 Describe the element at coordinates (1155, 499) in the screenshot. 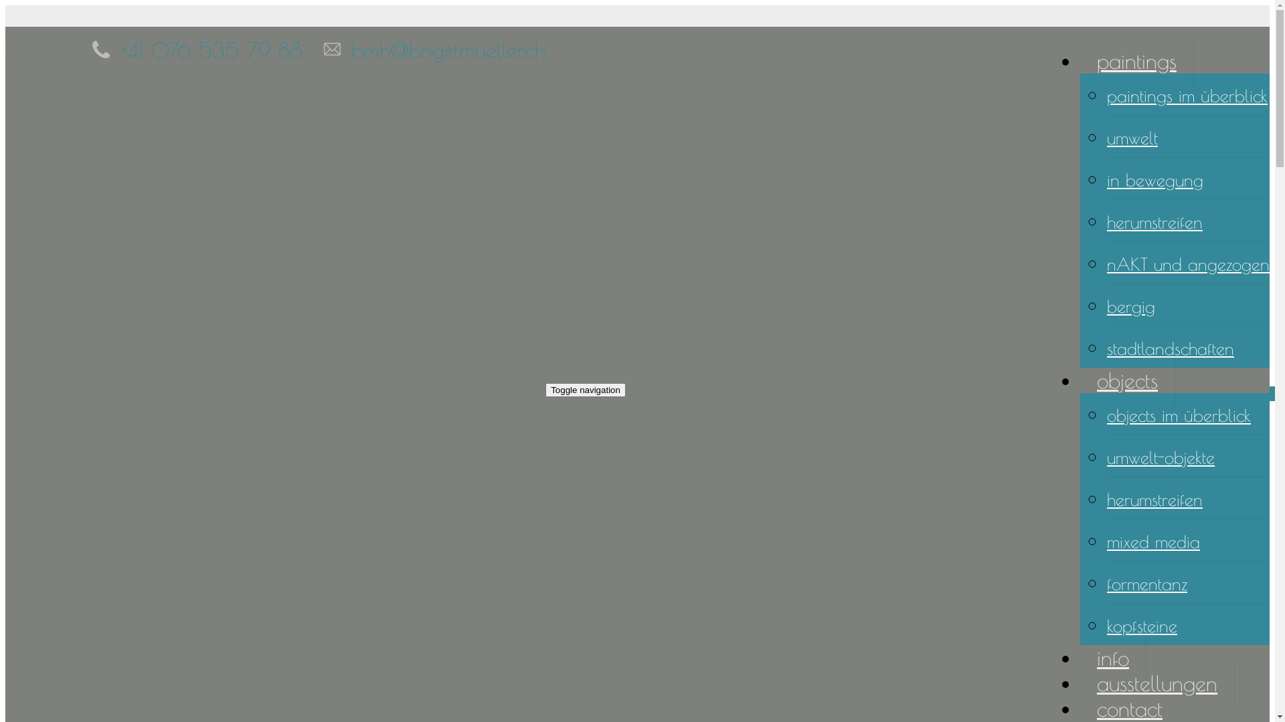

I see `herumstreifen` at that location.